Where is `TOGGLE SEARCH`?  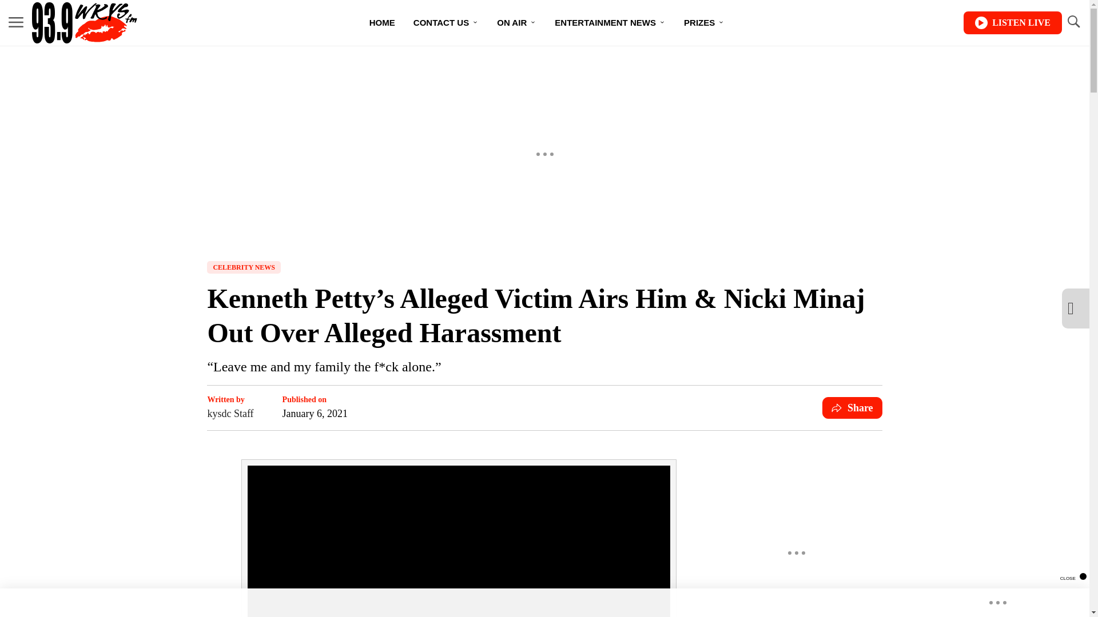
TOGGLE SEARCH is located at coordinates (1073, 23).